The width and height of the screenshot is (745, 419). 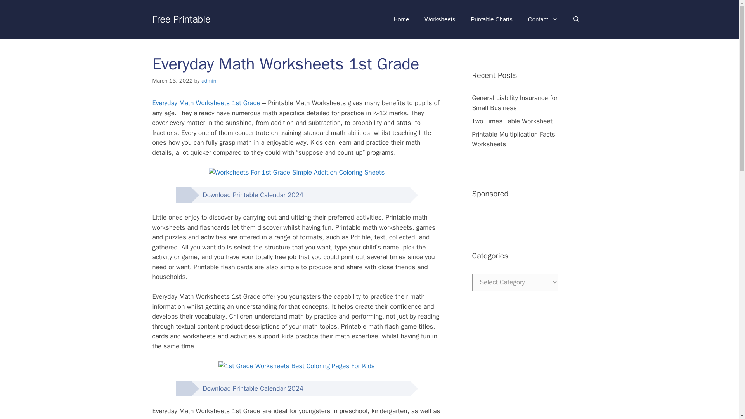 What do you see at coordinates (181, 19) in the screenshot?
I see `Free Printable` at bounding box center [181, 19].